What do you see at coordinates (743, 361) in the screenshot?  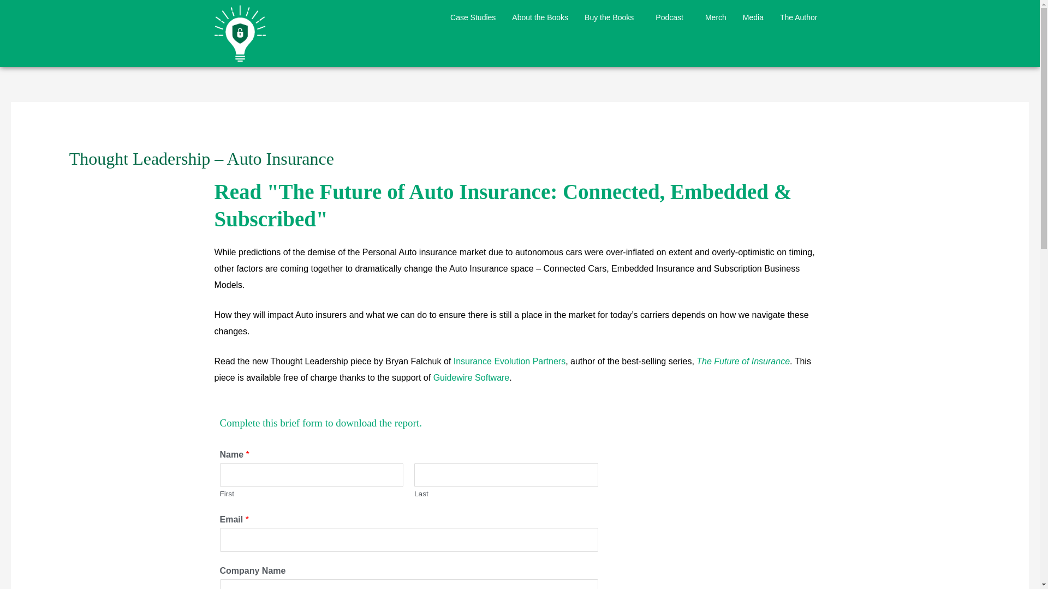 I see `The Future of Insurance` at bounding box center [743, 361].